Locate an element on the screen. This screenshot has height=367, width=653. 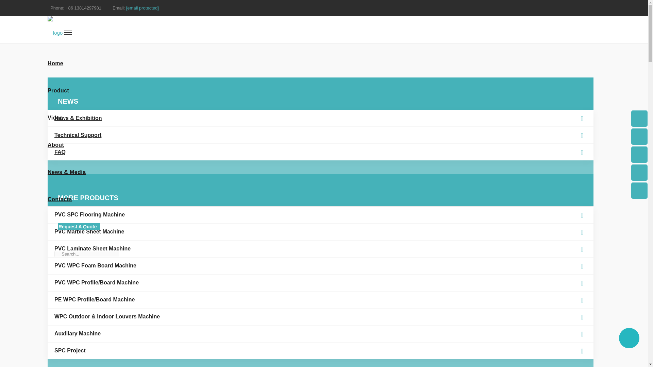
Home is located at coordinates (319, 63).